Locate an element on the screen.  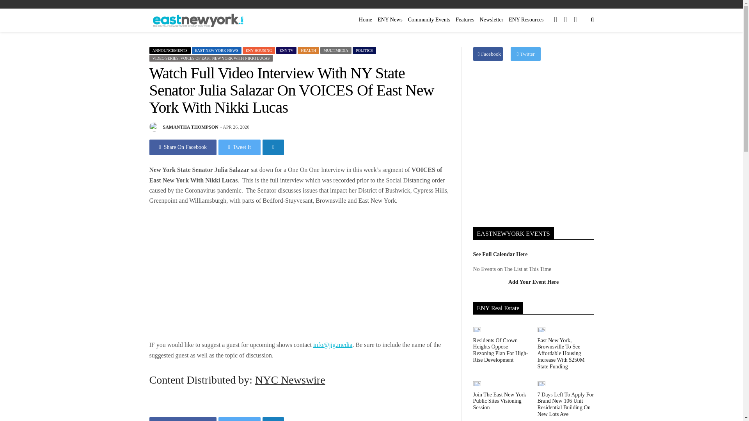
Posts by Samantha Thompson is located at coordinates (191, 127).